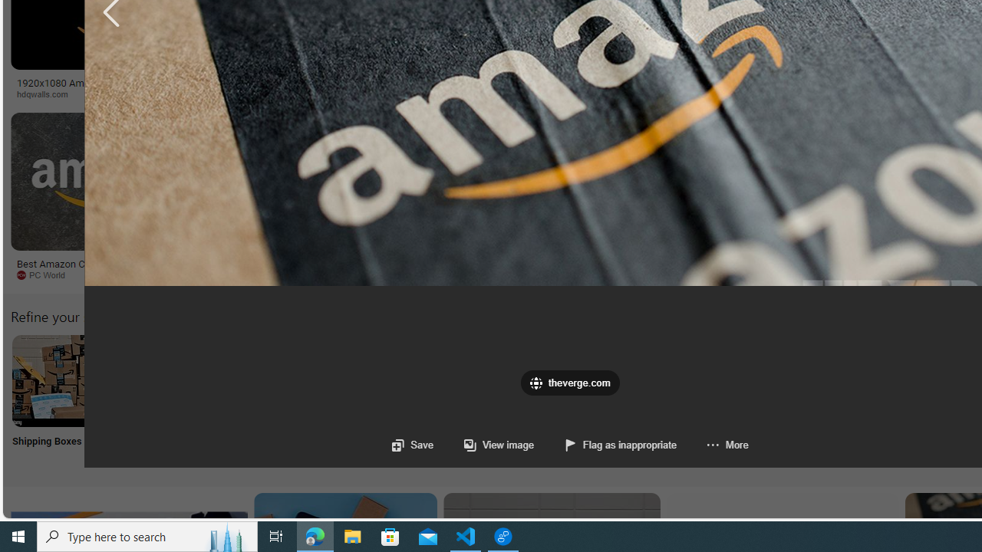  What do you see at coordinates (463, 400) in the screenshot?
I see `Amazon Jobs Near Me Jobs Near Me` at bounding box center [463, 400].